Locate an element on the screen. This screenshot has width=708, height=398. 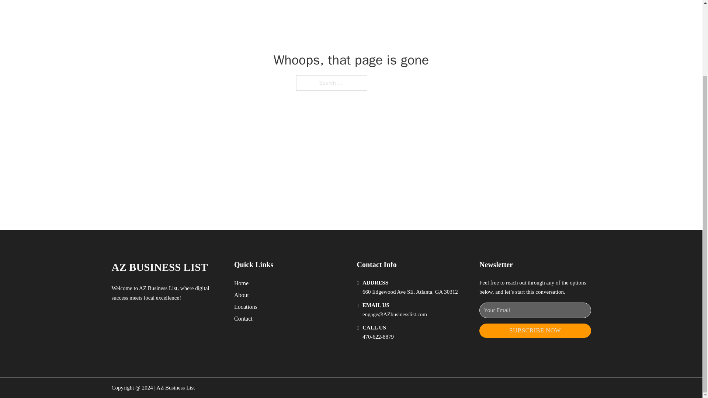
About is located at coordinates (242, 295).